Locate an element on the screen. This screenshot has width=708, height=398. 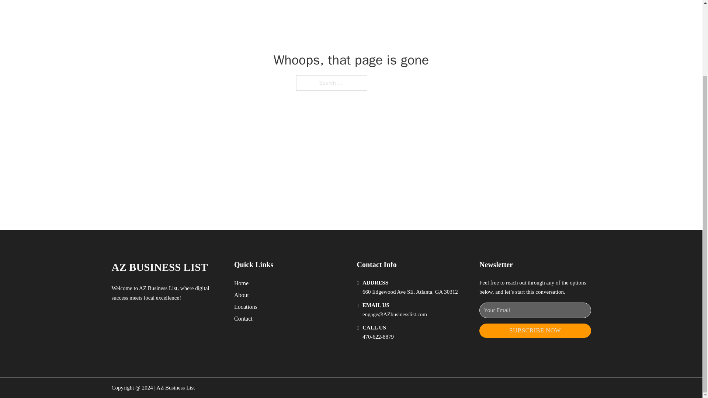
About is located at coordinates (242, 295).